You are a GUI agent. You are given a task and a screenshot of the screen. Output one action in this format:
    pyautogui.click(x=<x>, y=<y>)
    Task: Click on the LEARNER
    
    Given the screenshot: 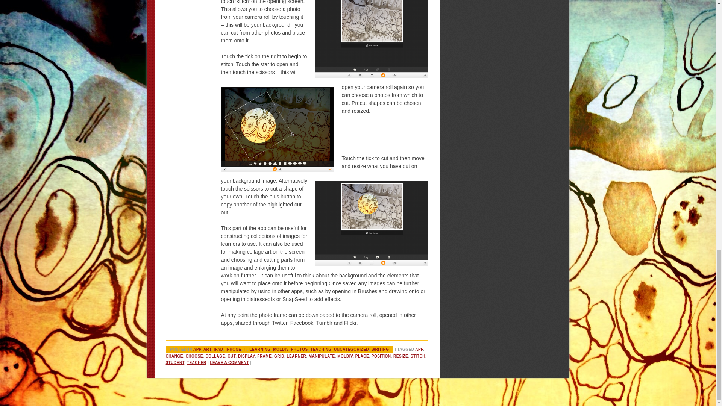 What is the action you would take?
    pyautogui.click(x=296, y=356)
    